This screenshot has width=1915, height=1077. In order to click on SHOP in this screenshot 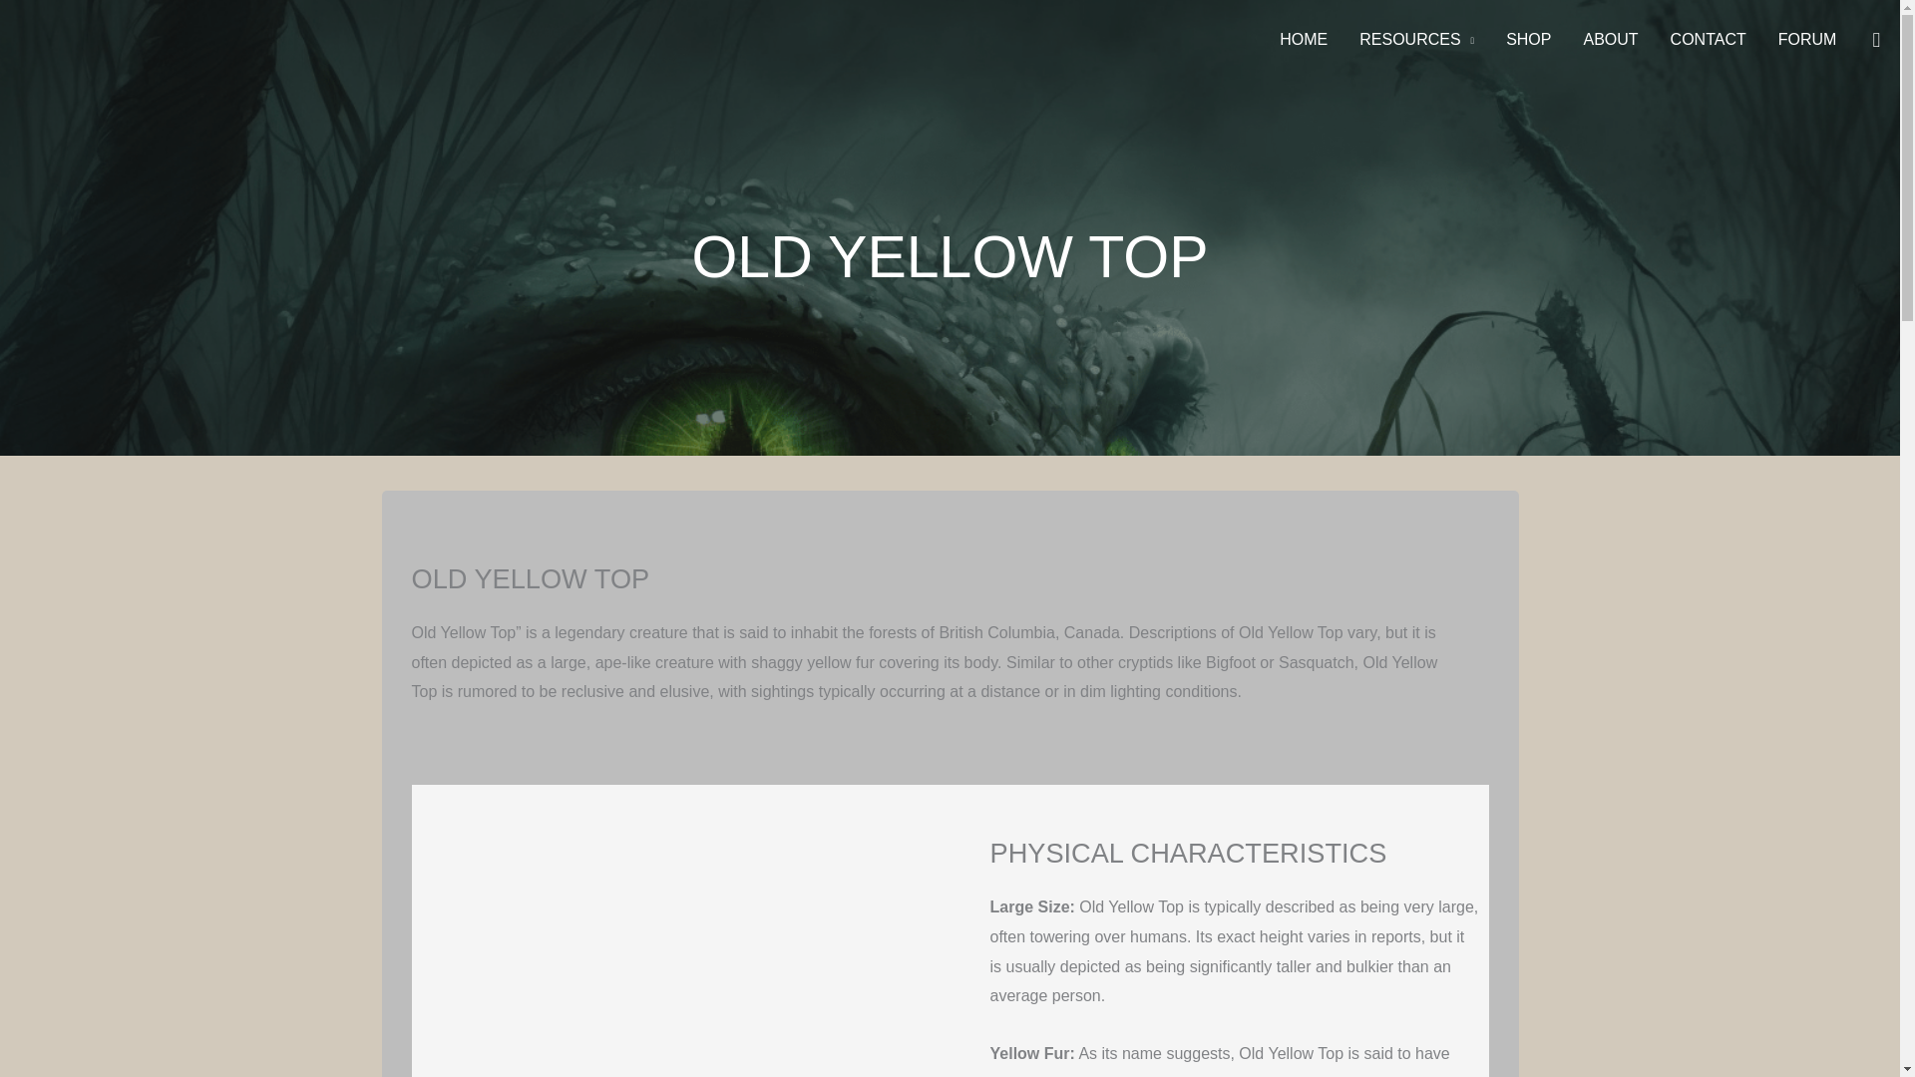, I will do `click(1528, 40)`.